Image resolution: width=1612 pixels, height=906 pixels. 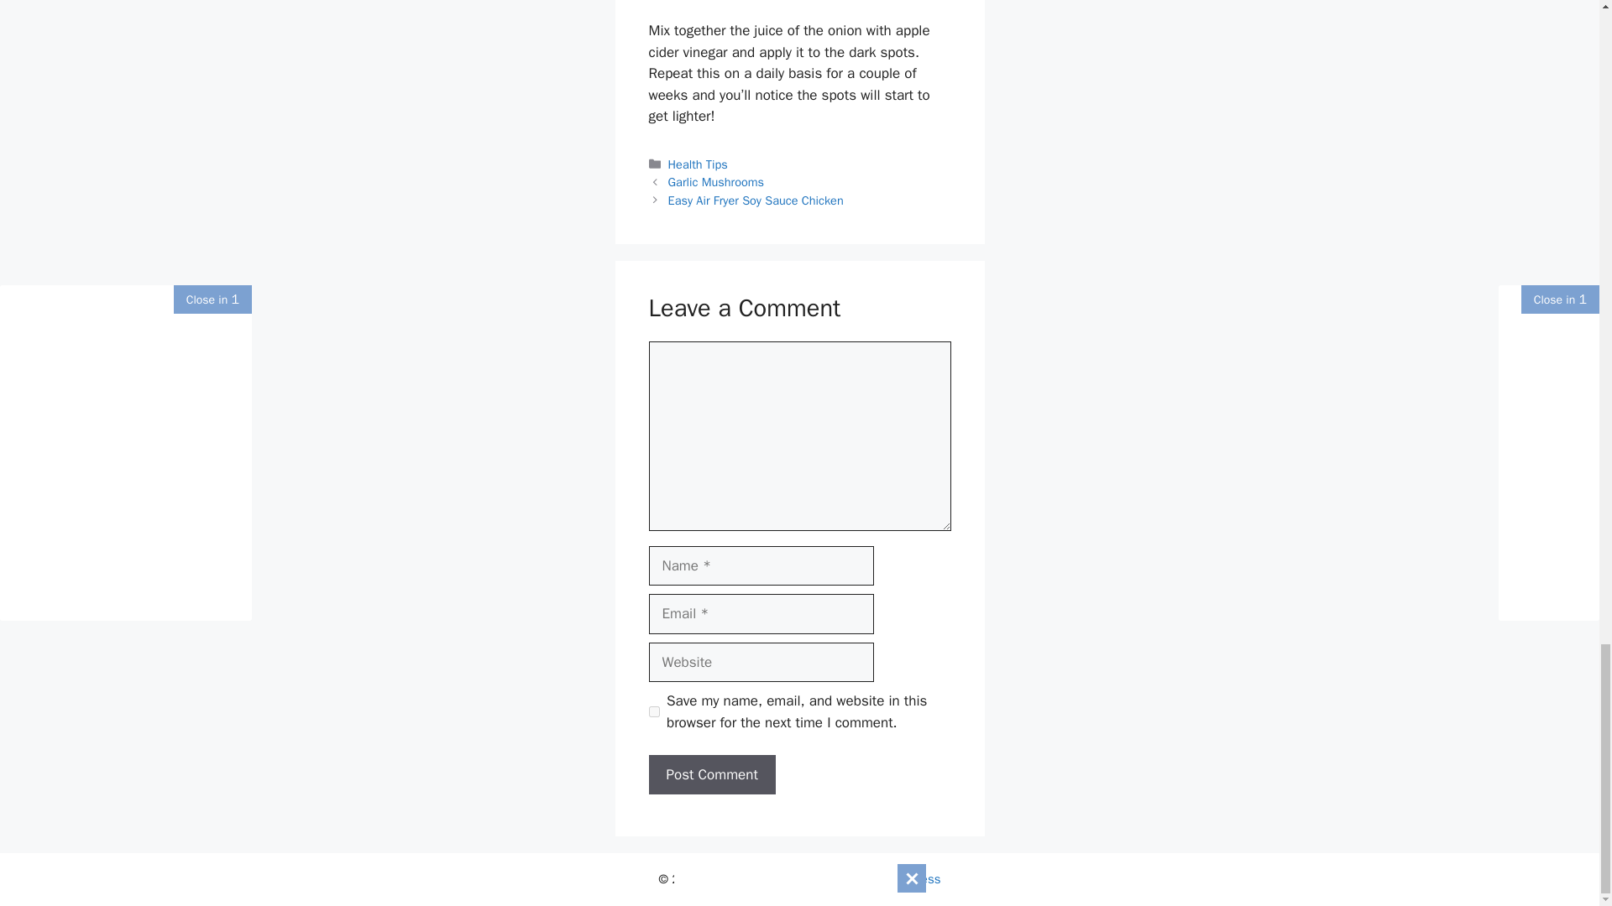 What do you see at coordinates (716, 181) in the screenshot?
I see `Garlic Mushrooms` at bounding box center [716, 181].